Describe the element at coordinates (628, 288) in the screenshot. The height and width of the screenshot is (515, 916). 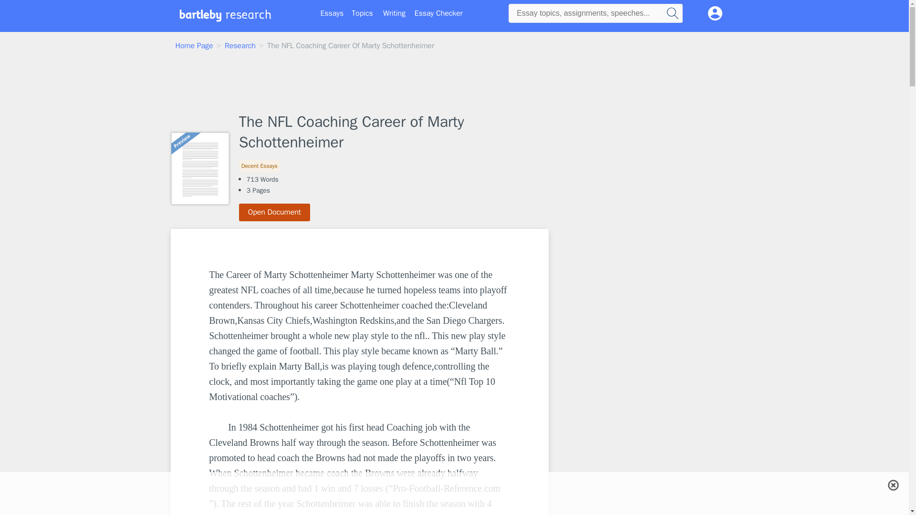
I see `3rd party ad content` at that location.